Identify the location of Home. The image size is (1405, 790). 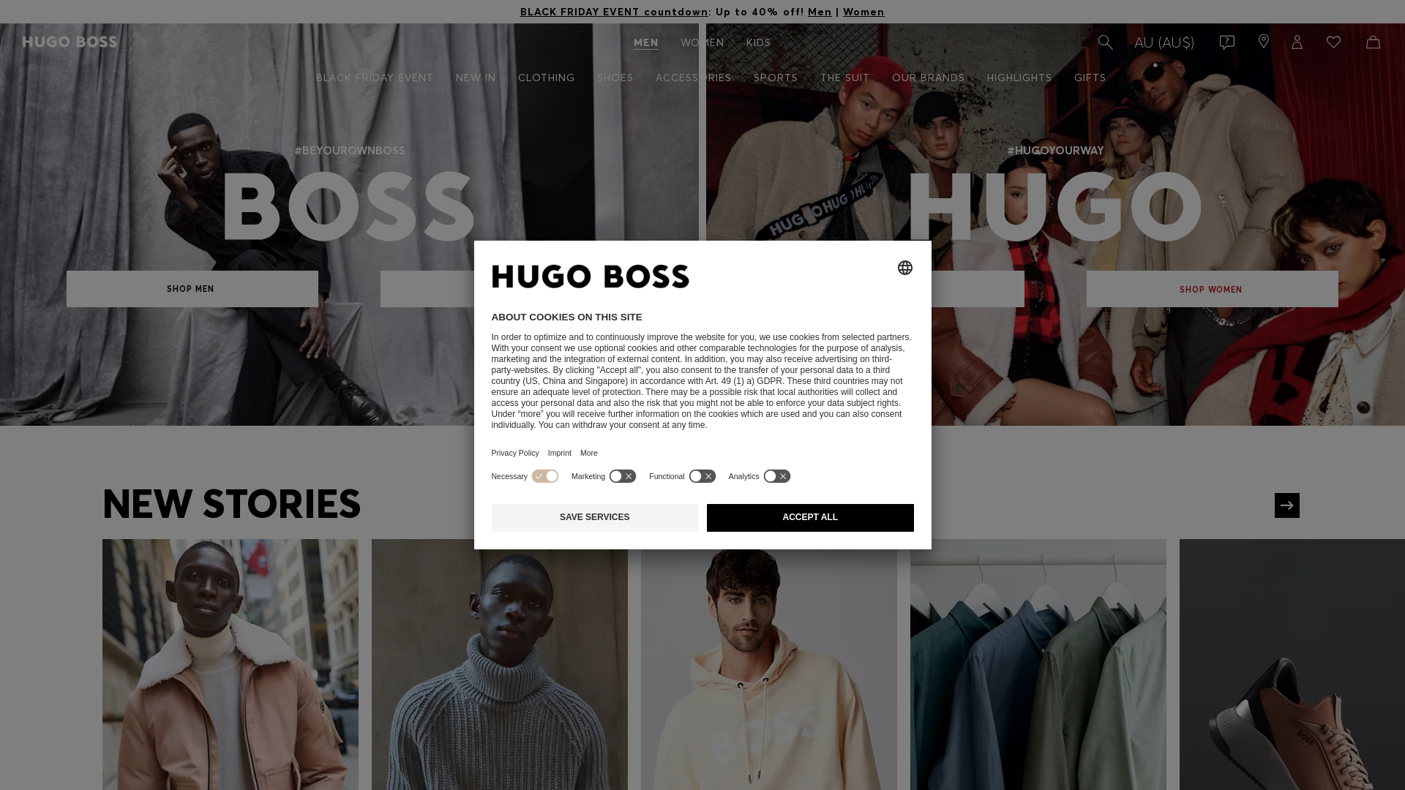
(70, 42).